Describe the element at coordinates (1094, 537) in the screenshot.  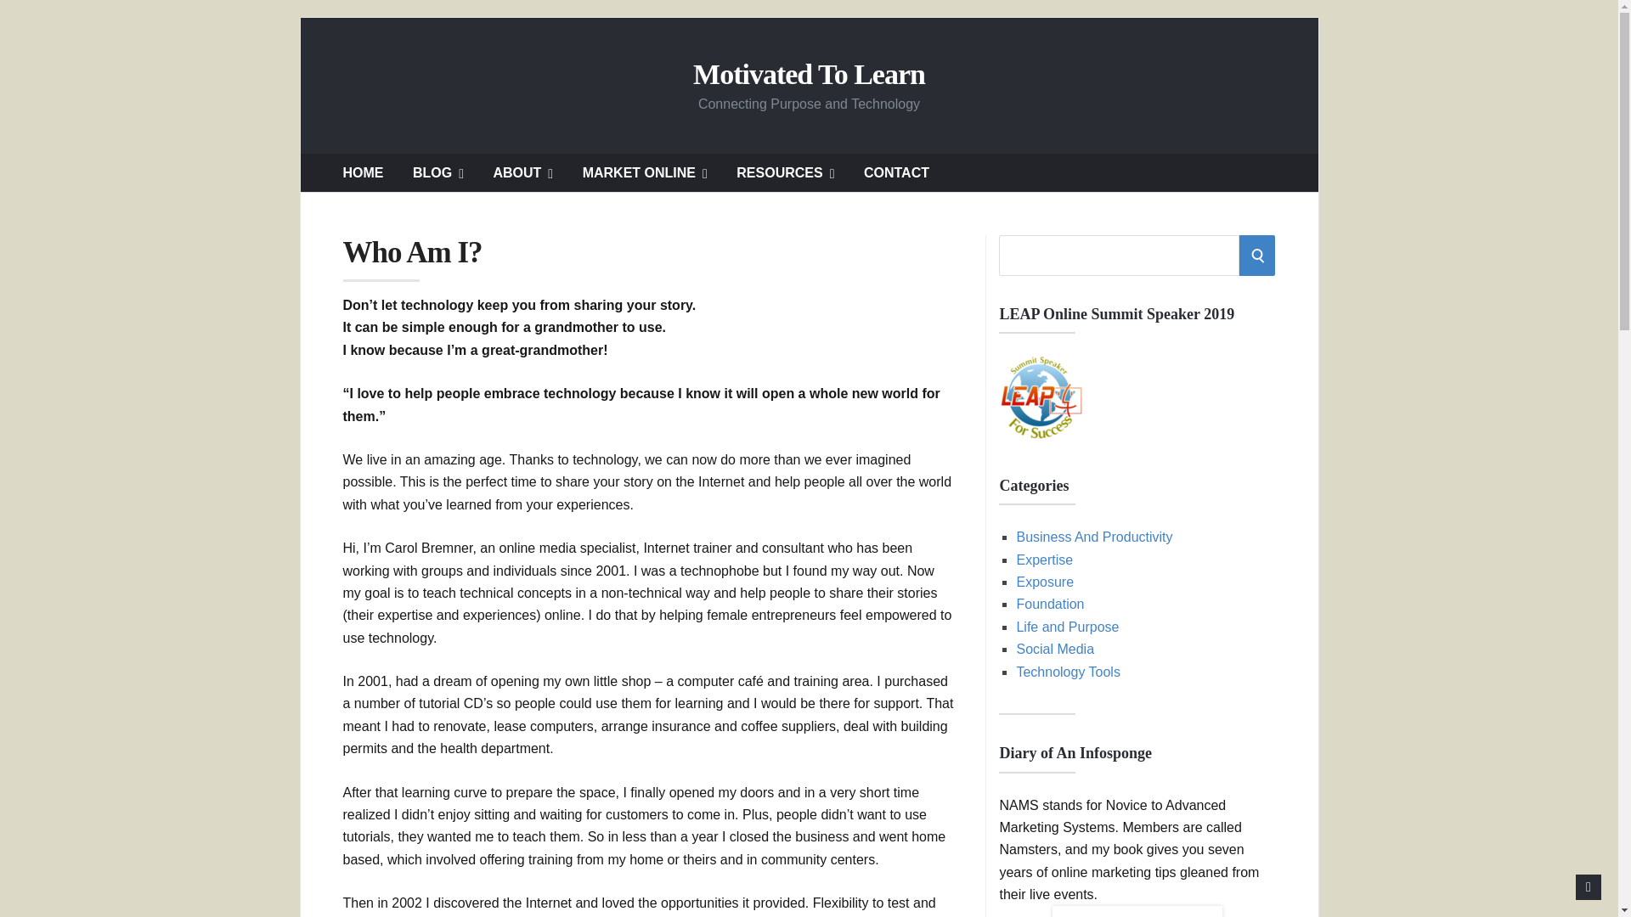
I see `Business And Productivity` at that location.